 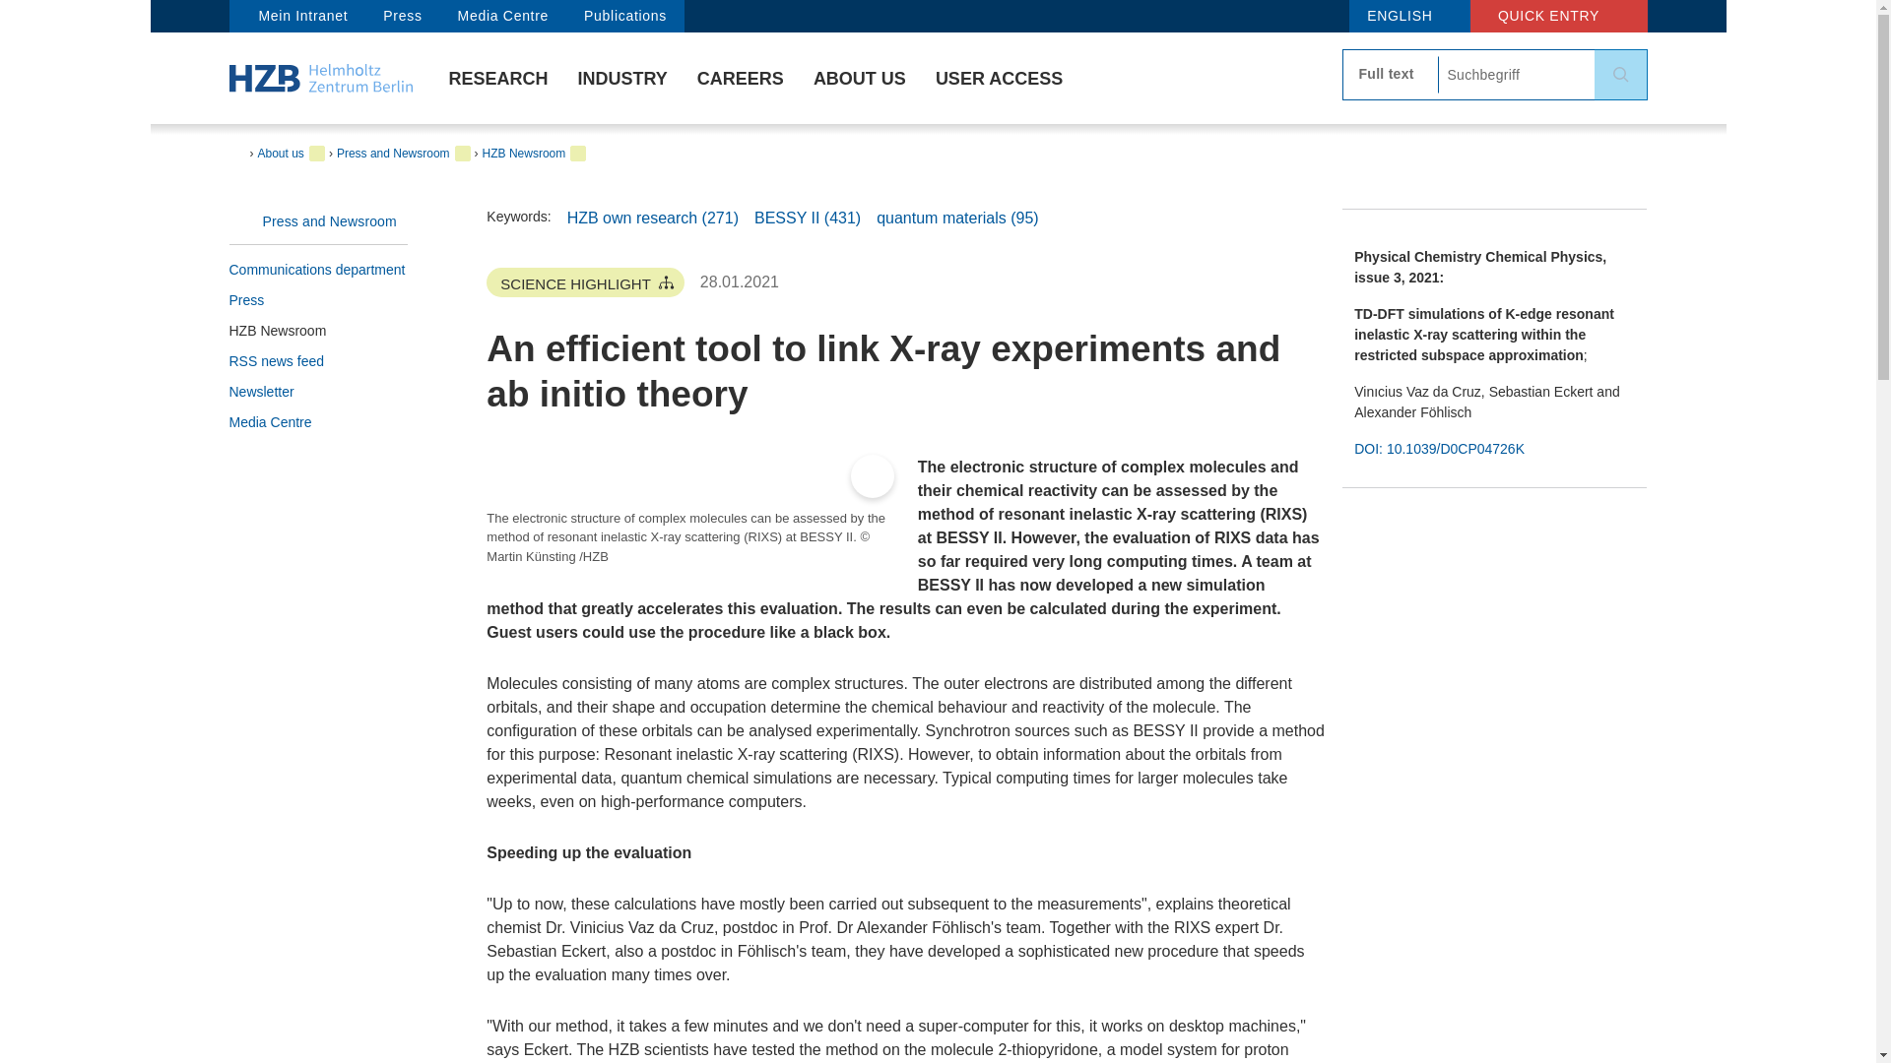 What do you see at coordinates (318, 421) in the screenshot?
I see `Media Centre` at bounding box center [318, 421].